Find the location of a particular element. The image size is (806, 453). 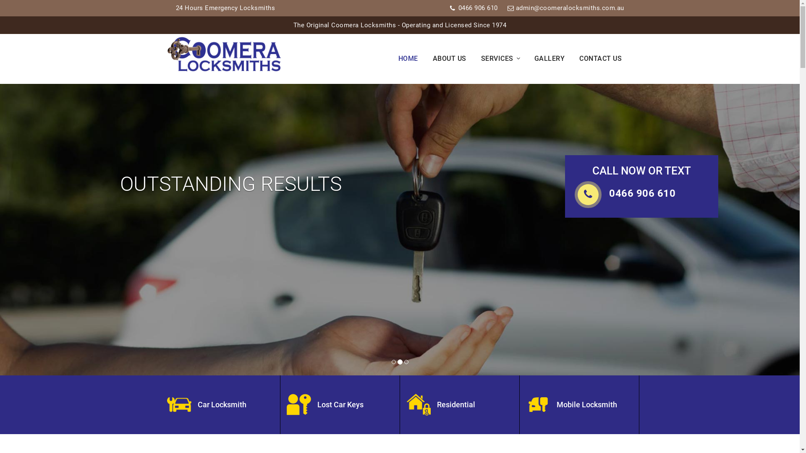

HOME is located at coordinates (413, 59).